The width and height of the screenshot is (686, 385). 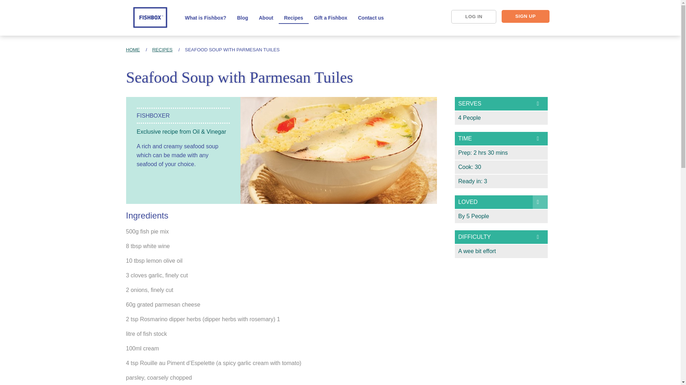 I want to click on HOME, so click(x=133, y=49).